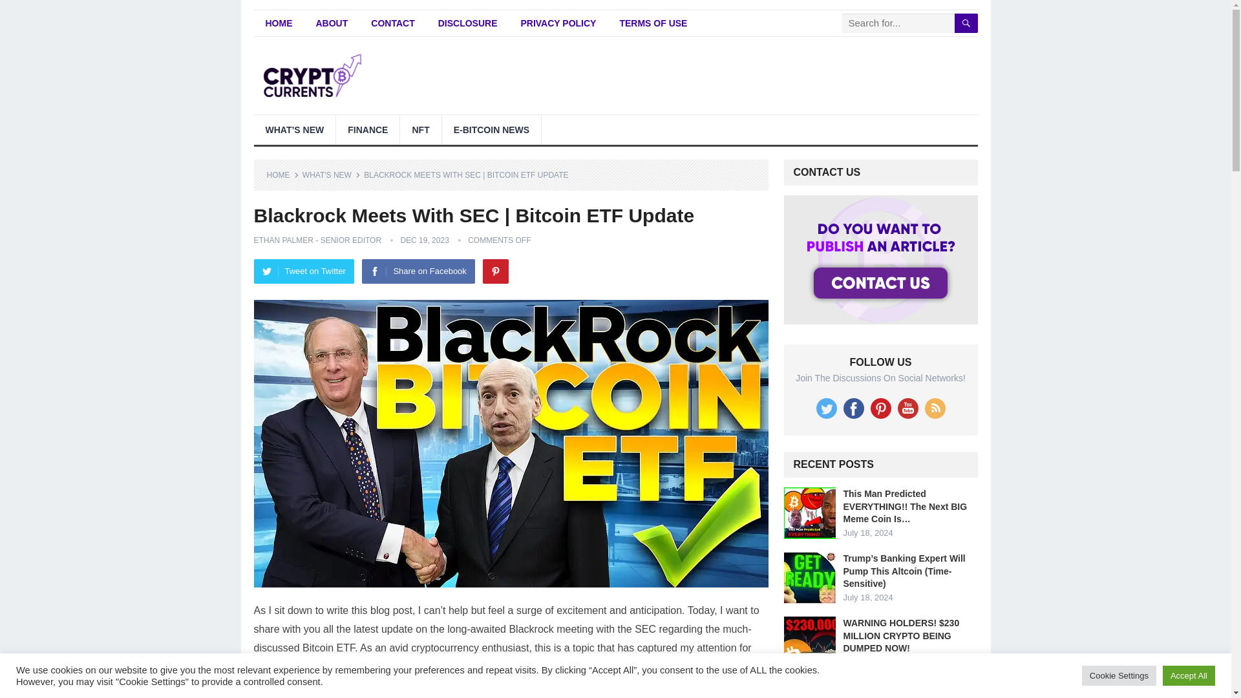 The image size is (1241, 698). What do you see at coordinates (278, 23) in the screenshot?
I see `HOME` at bounding box center [278, 23].